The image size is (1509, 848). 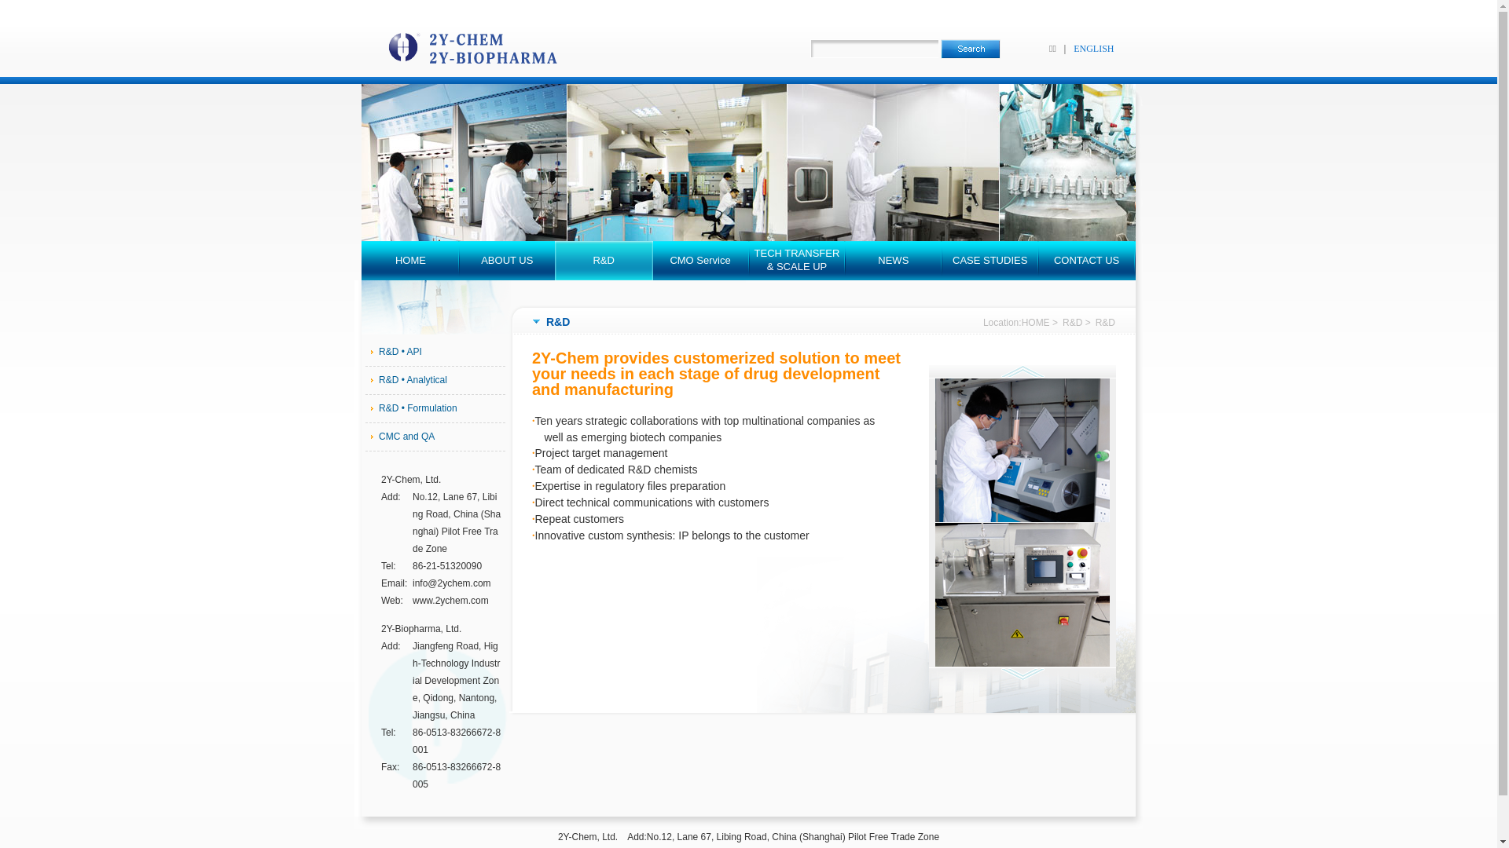 I want to click on CMO Service, so click(x=701, y=261).